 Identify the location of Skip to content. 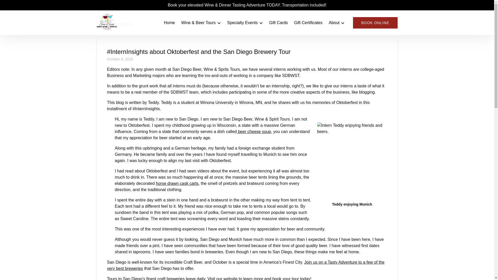
(16, 5).